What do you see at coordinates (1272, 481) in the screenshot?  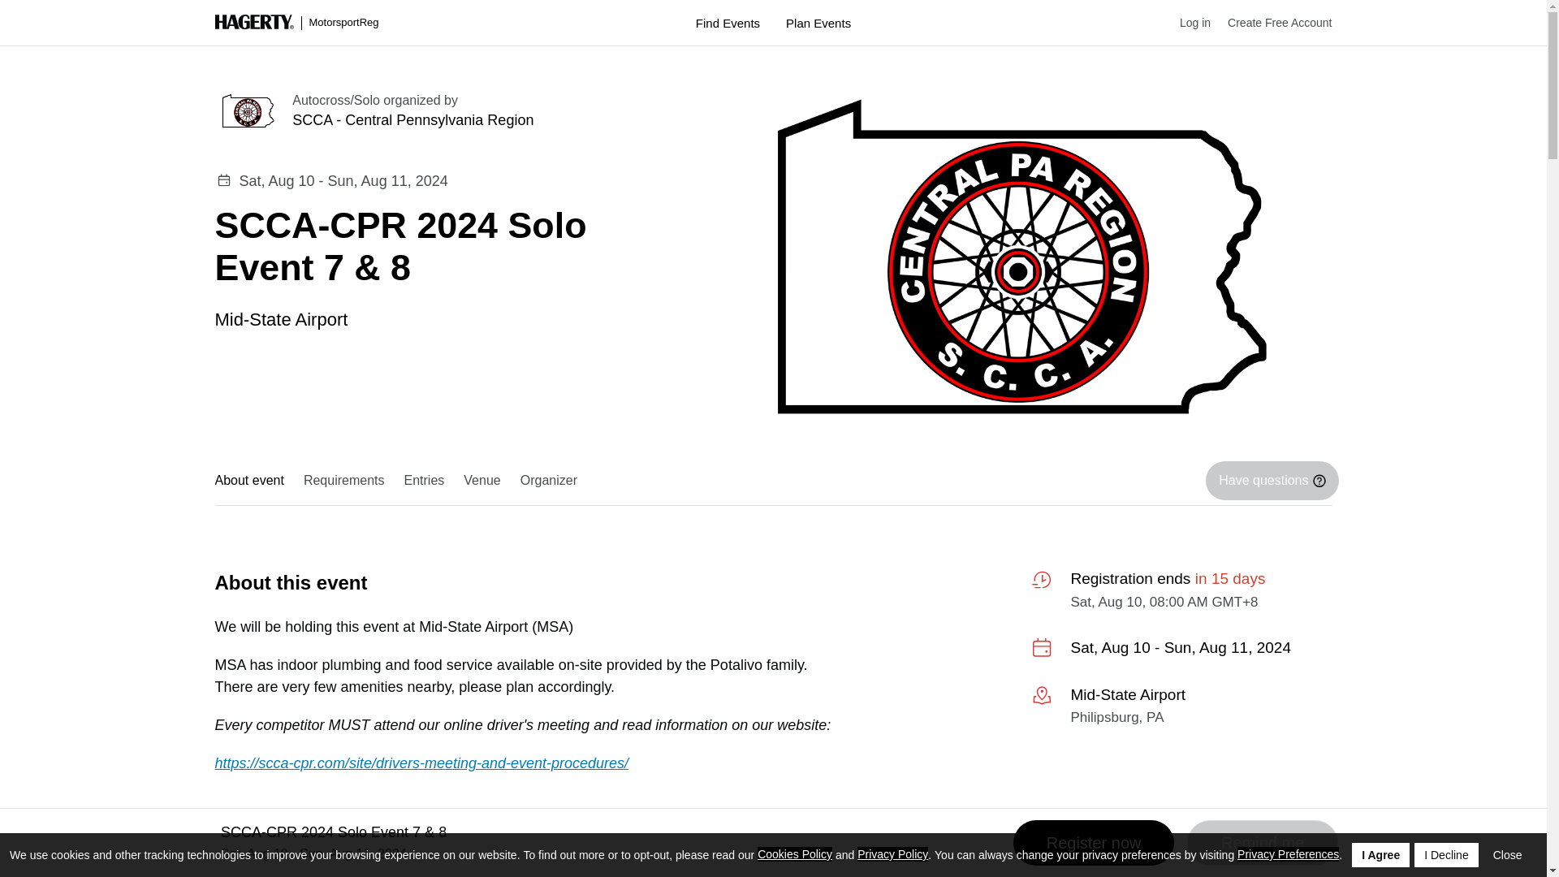 I see `Have questions` at bounding box center [1272, 481].